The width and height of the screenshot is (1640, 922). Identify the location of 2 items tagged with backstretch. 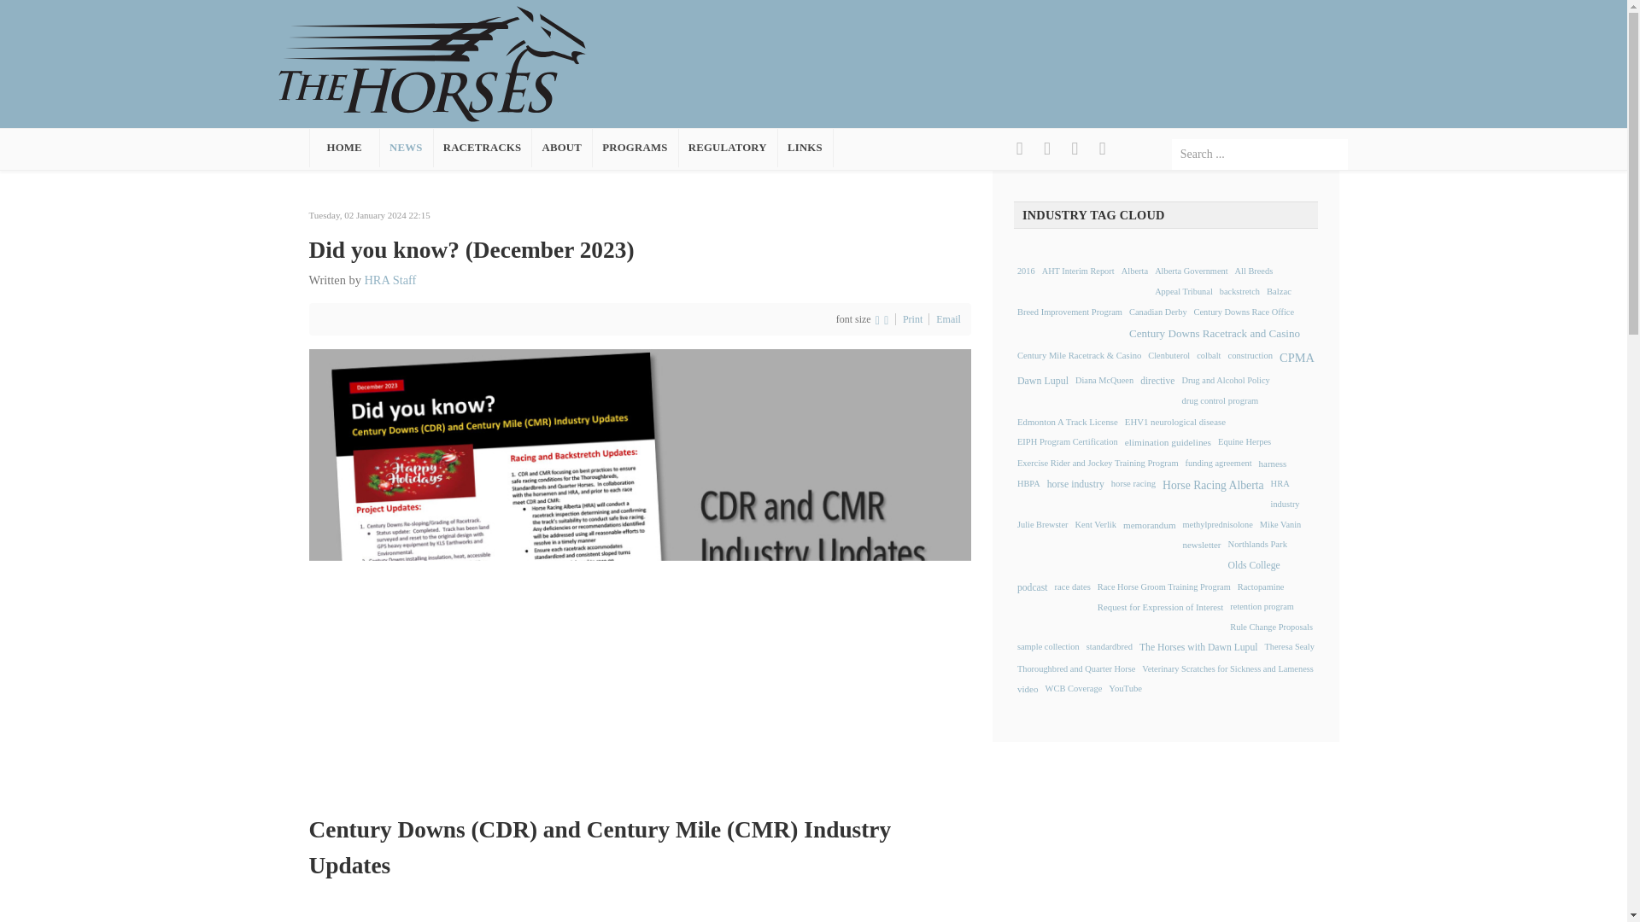
(1239, 292).